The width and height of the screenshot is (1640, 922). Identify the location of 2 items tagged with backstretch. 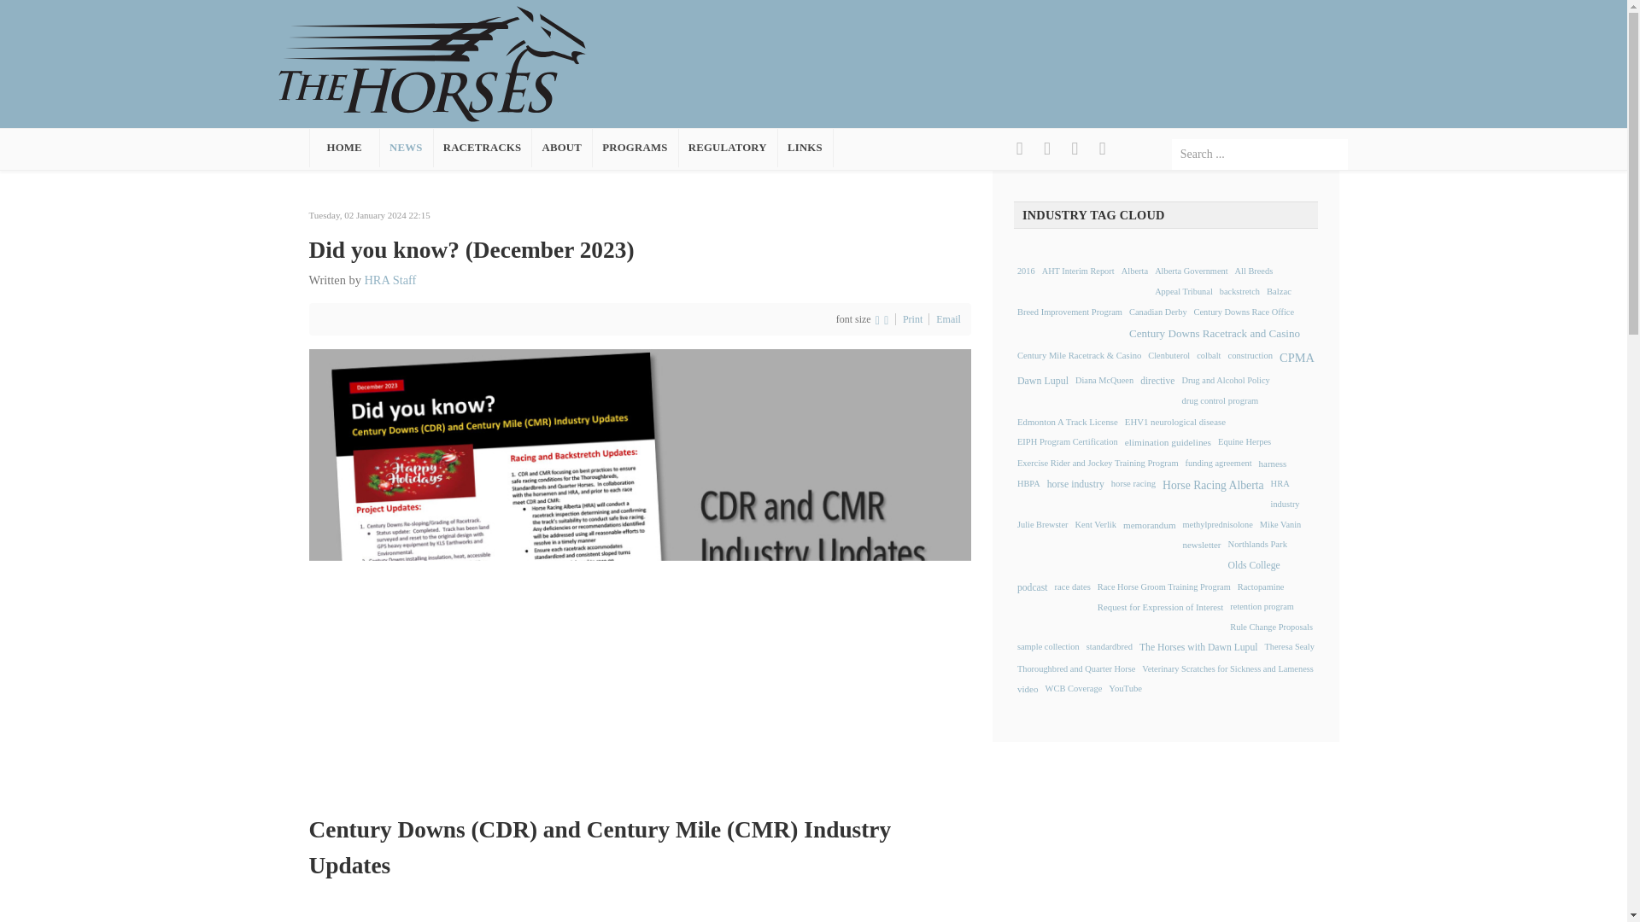
(1239, 292).